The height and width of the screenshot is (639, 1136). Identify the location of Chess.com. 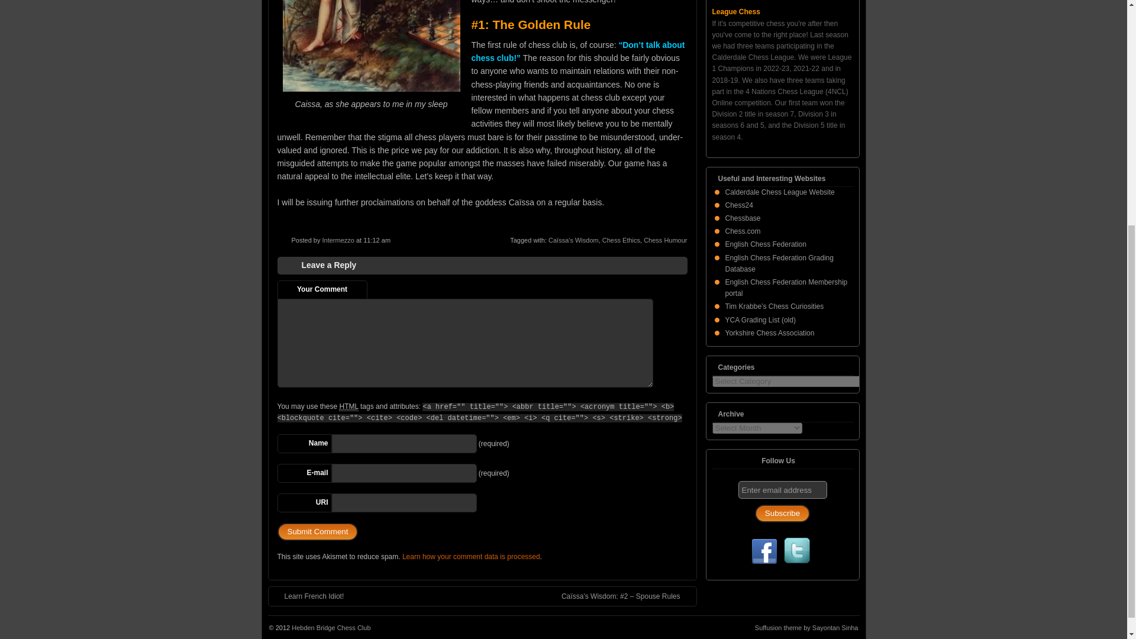
(743, 231).